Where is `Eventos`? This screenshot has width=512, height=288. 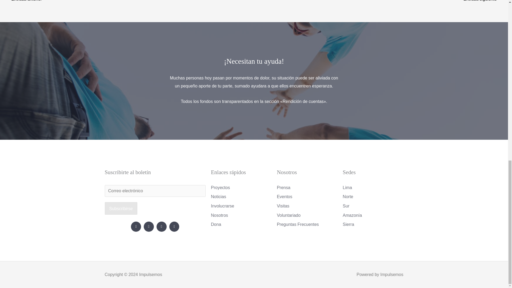
Eventos is located at coordinates (307, 197).